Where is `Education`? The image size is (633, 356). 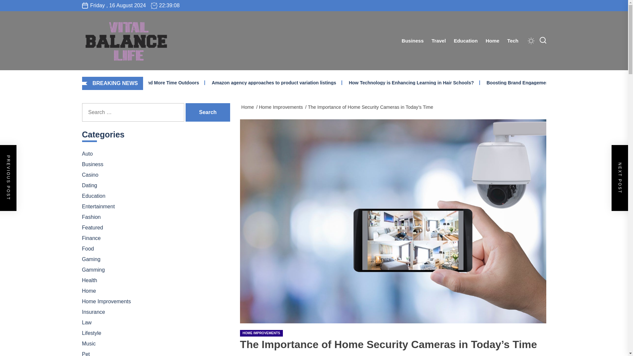 Education is located at coordinates (466, 41).